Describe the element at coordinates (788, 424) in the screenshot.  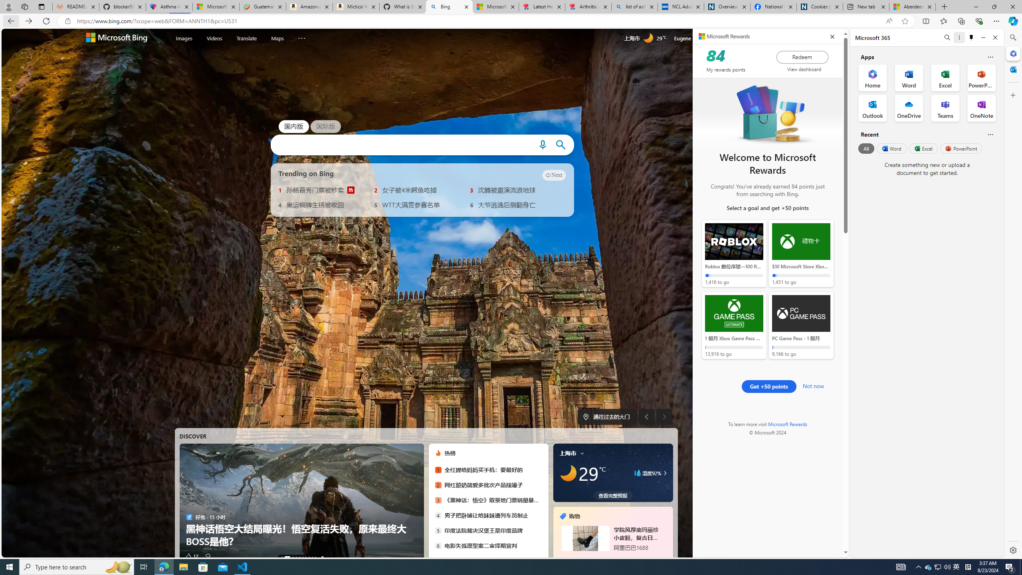
I see `Microsoft Rewards` at that location.